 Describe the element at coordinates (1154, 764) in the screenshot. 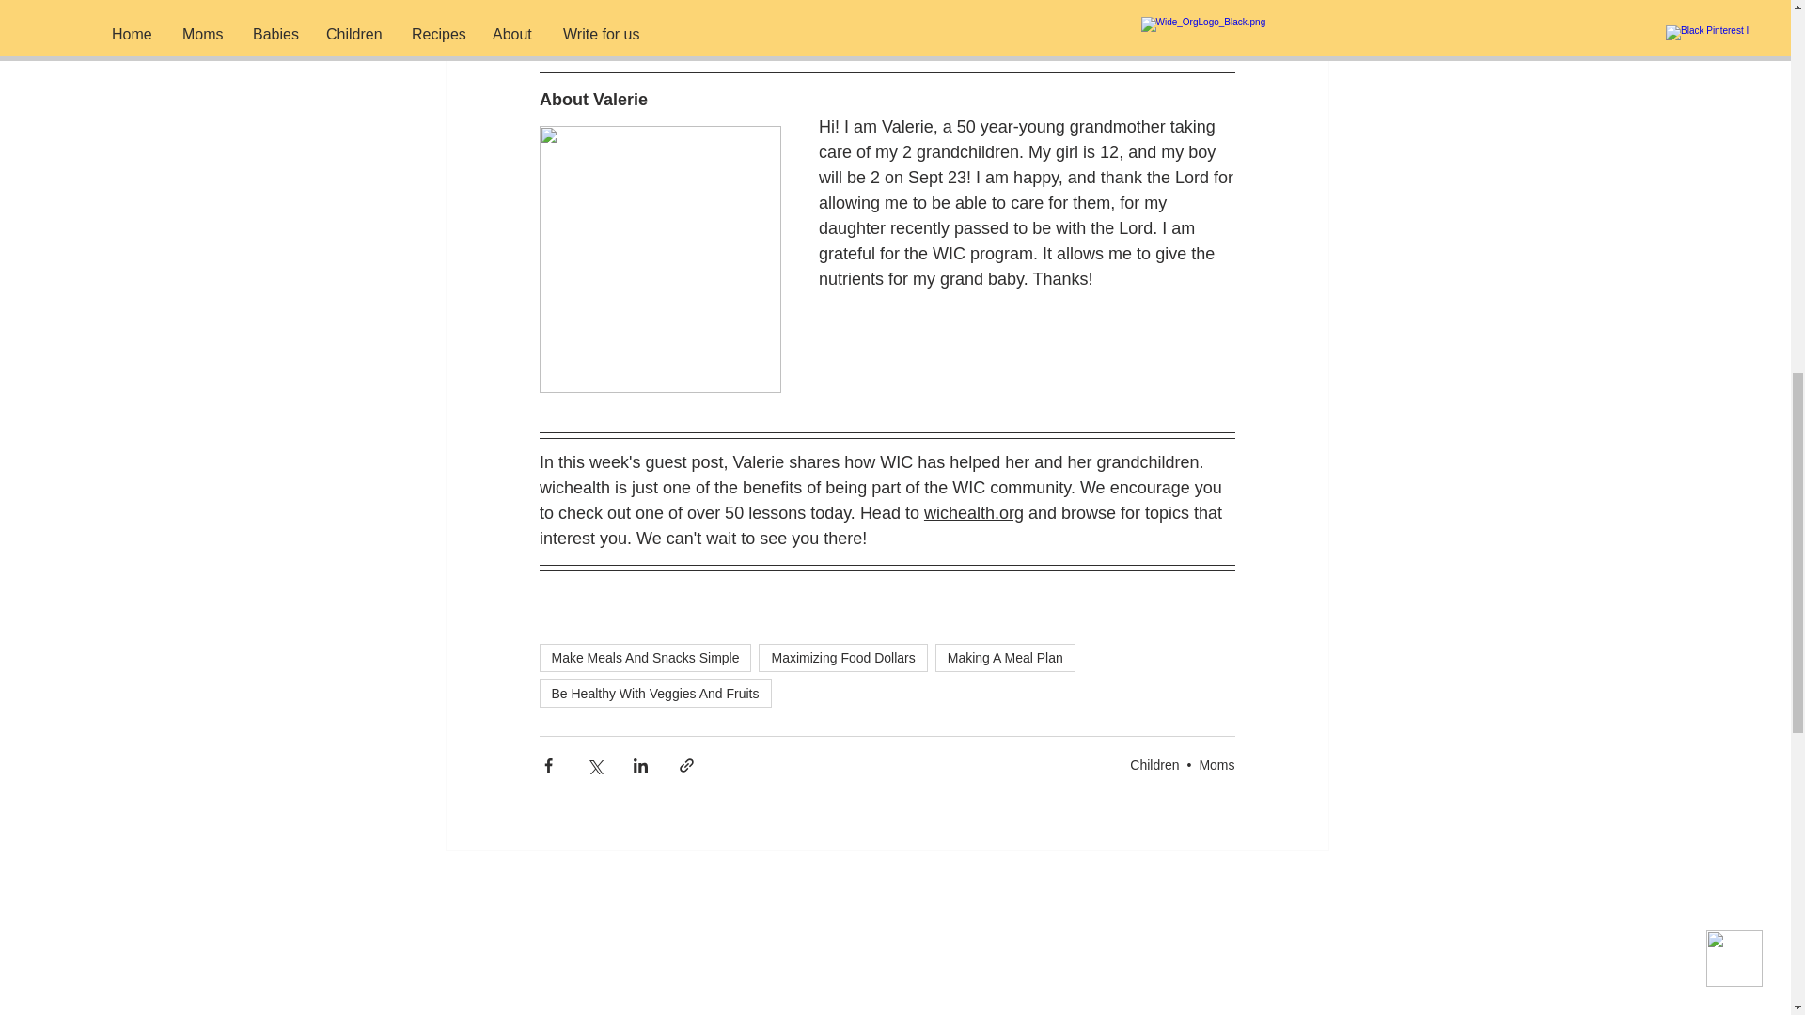

I see `Children` at that location.